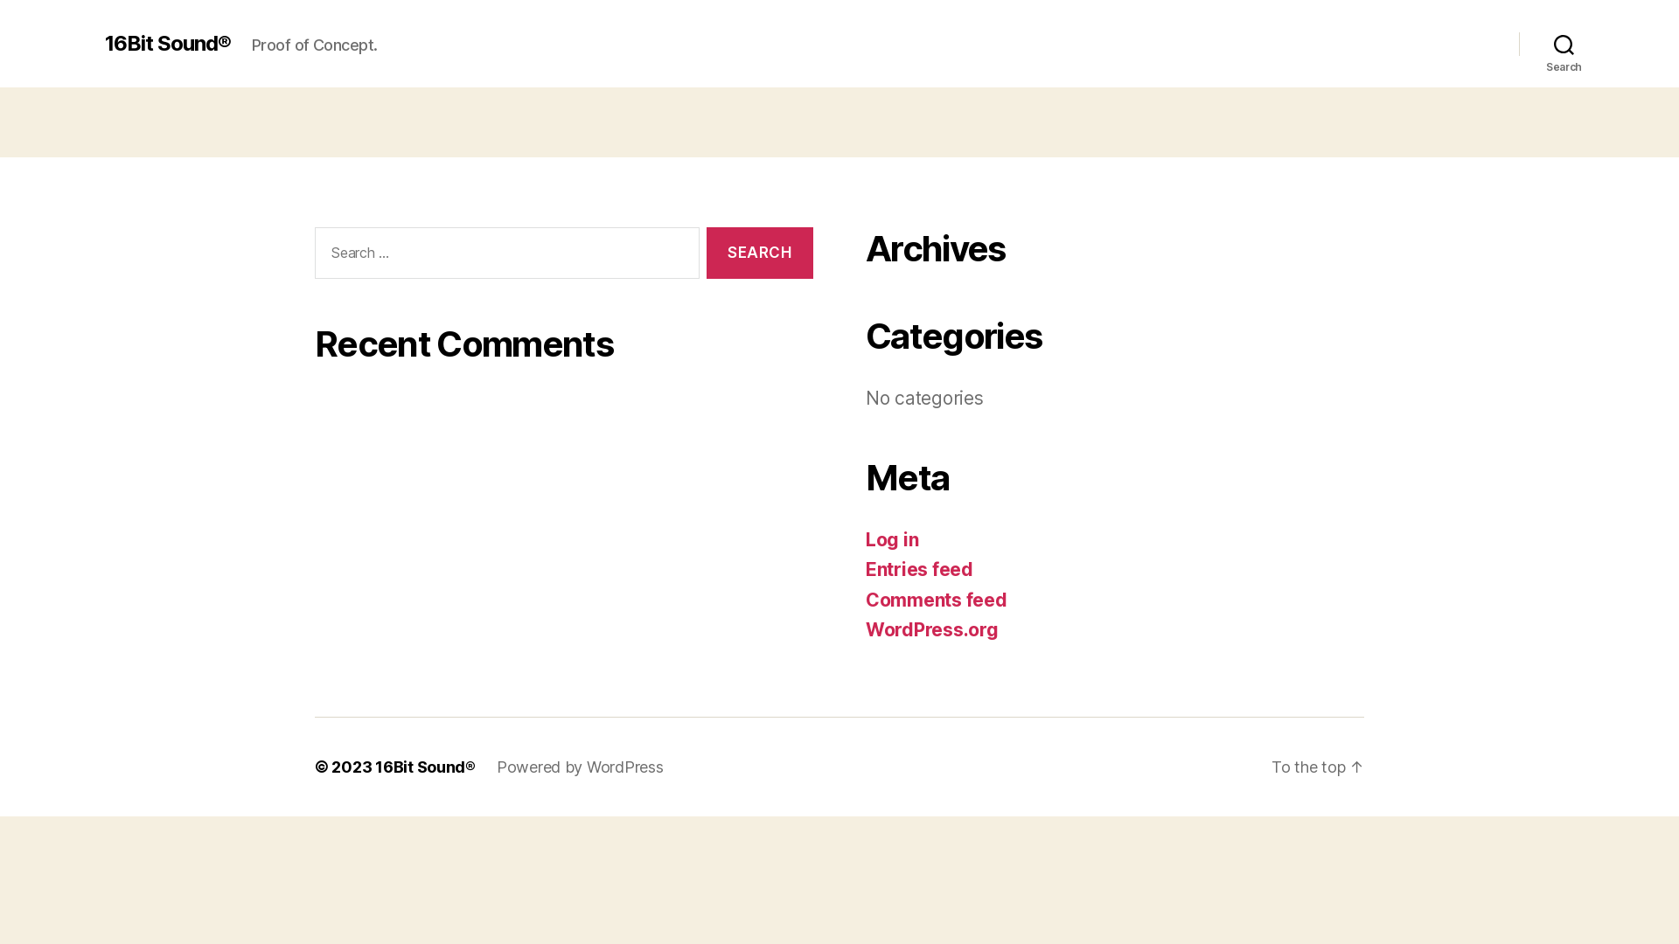 The height and width of the screenshot is (944, 1679). Describe the element at coordinates (1564, 44) in the screenshot. I see `Search` at that location.